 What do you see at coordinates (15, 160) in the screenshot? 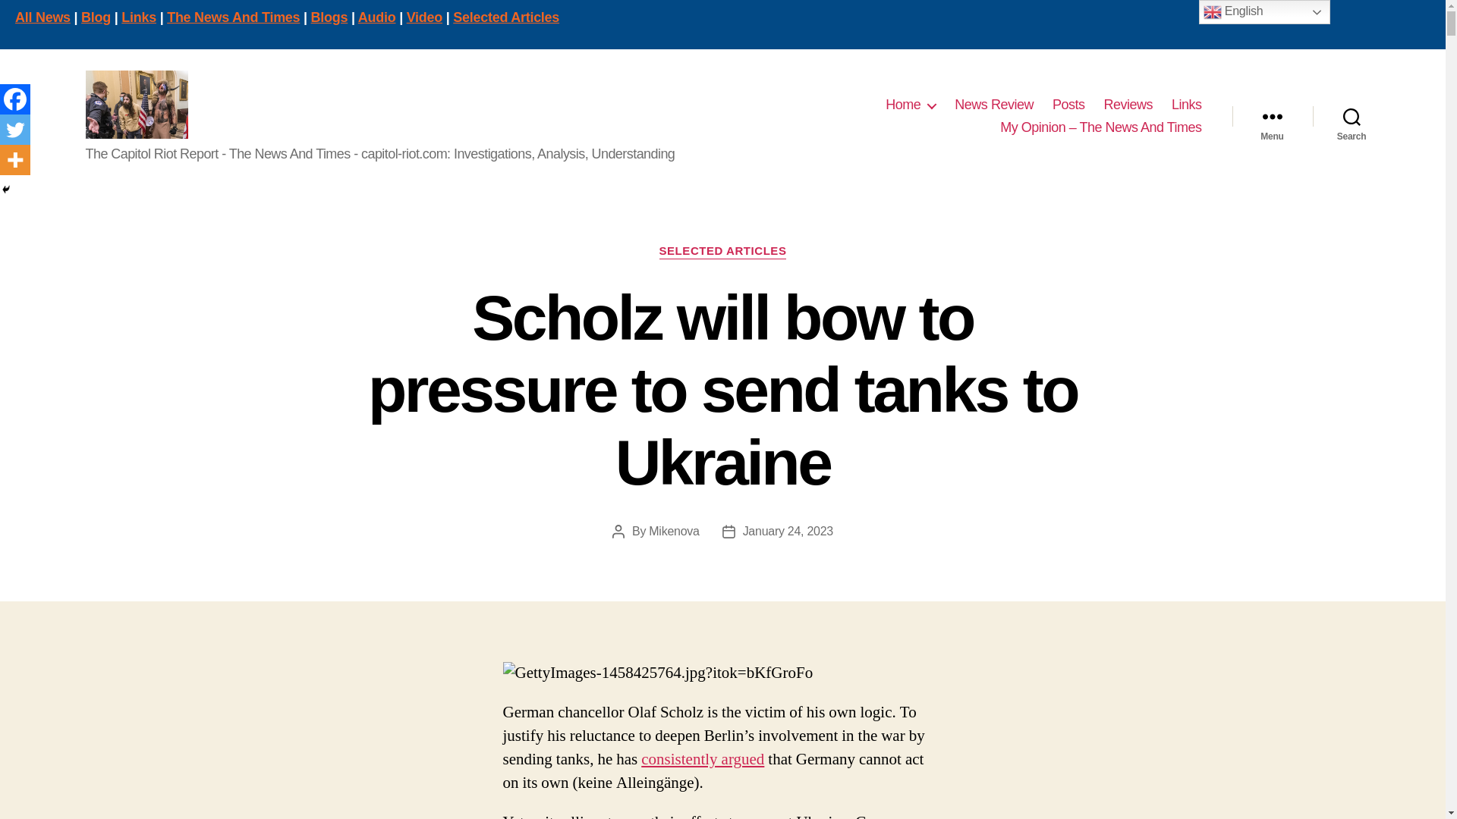
I see `More` at bounding box center [15, 160].